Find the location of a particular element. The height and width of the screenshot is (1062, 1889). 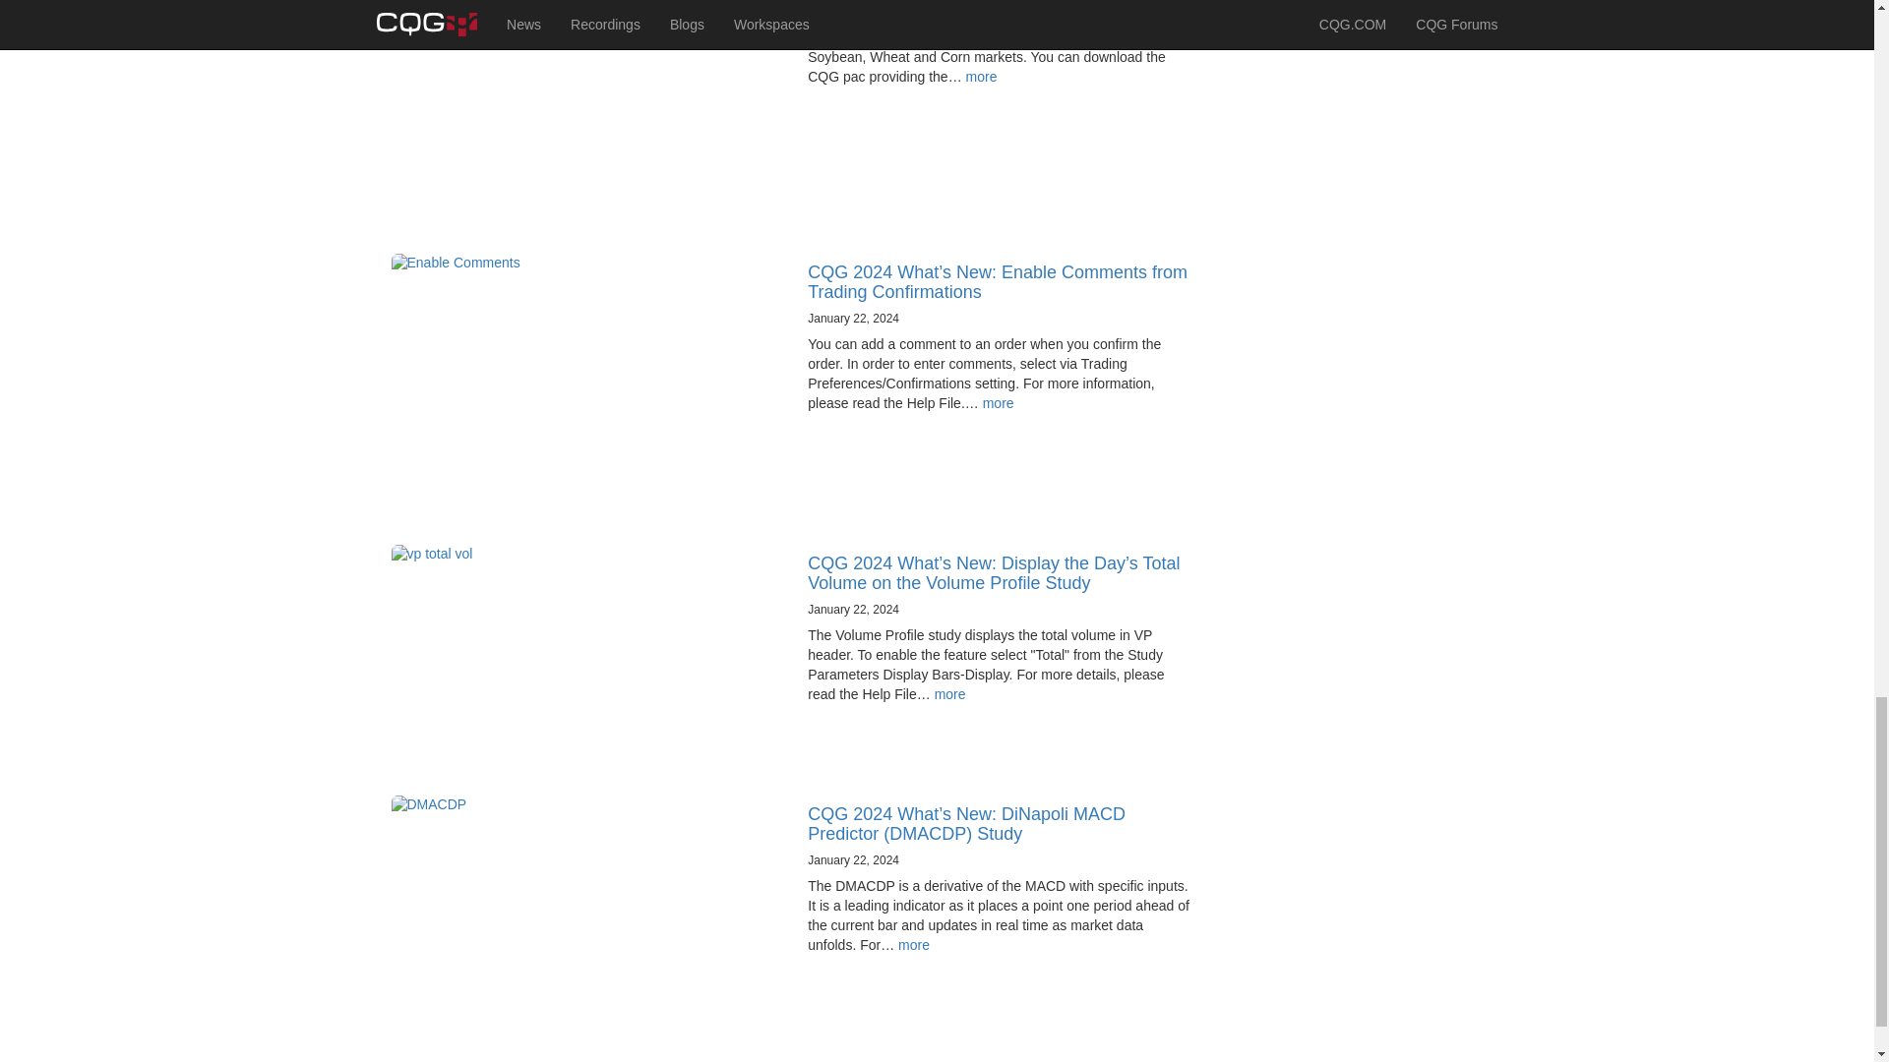

more is located at coordinates (998, 402).